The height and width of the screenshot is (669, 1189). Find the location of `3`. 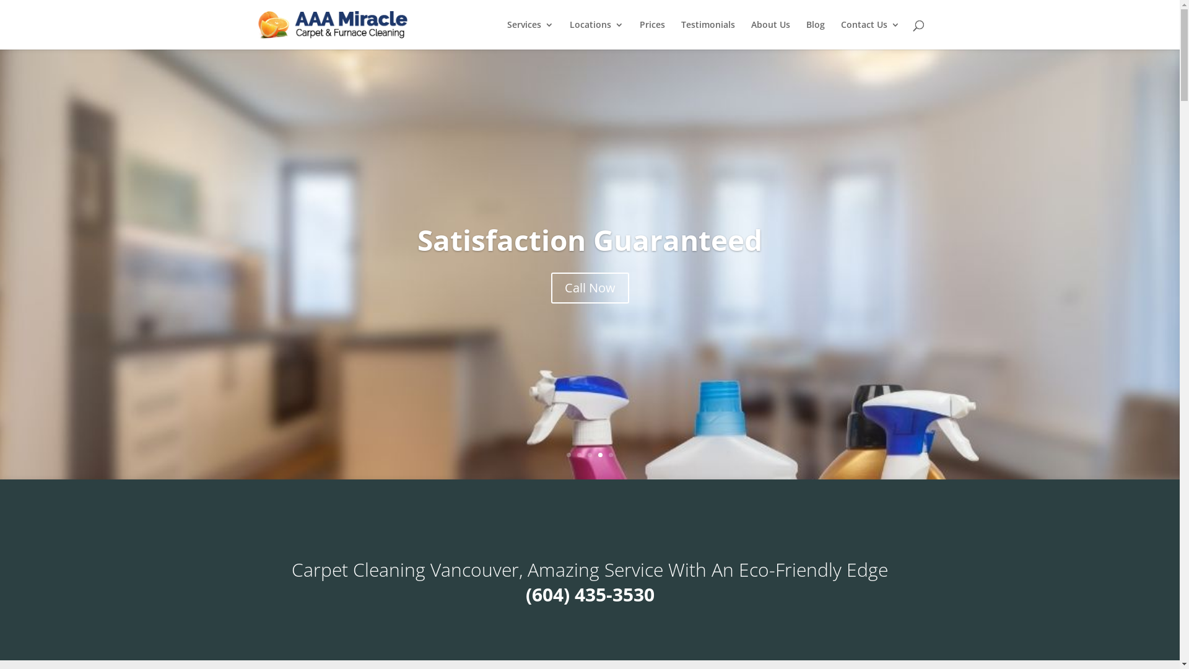

3 is located at coordinates (590, 455).